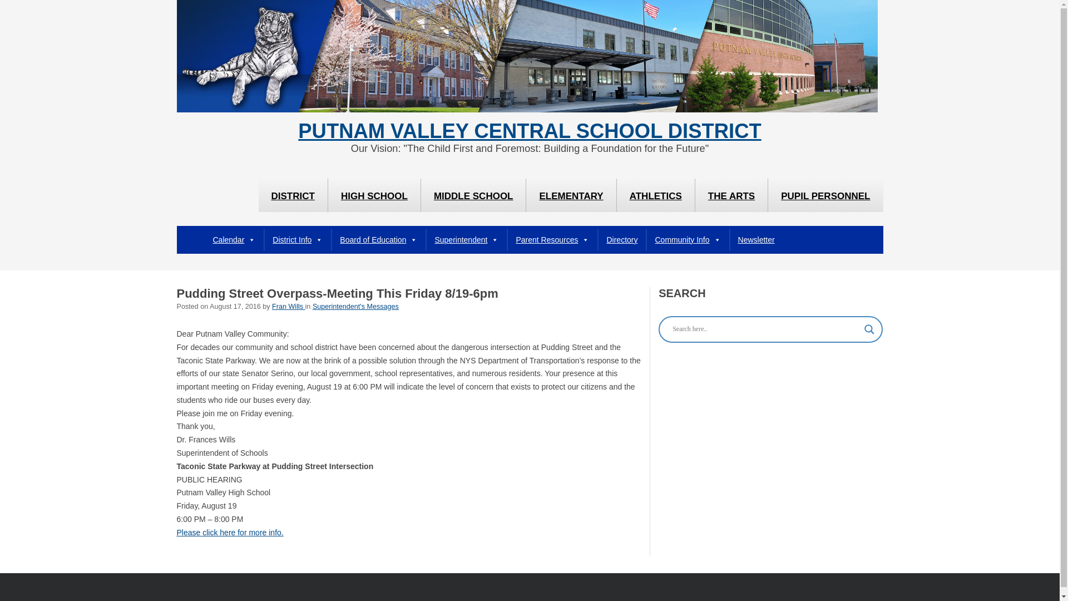 This screenshot has width=1068, height=601. I want to click on PUPIL PERSONNEL, so click(825, 195).